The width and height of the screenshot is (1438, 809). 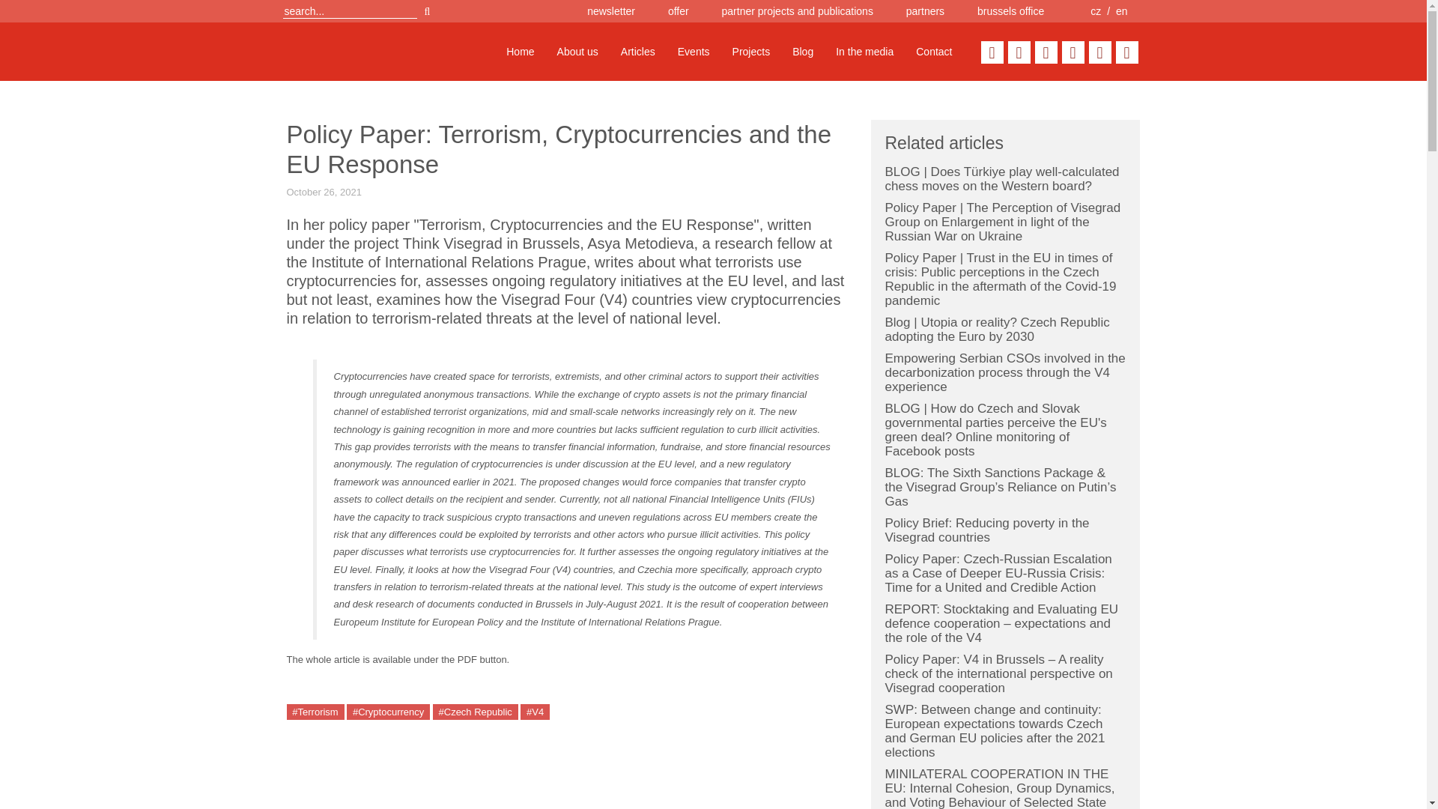 What do you see at coordinates (520, 51) in the screenshot?
I see `Home` at bounding box center [520, 51].